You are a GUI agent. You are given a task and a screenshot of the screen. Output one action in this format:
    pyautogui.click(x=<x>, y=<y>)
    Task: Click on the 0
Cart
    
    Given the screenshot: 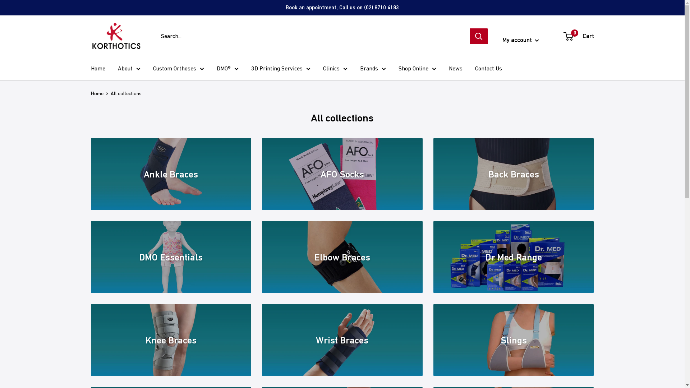 What is the action you would take?
    pyautogui.click(x=579, y=36)
    